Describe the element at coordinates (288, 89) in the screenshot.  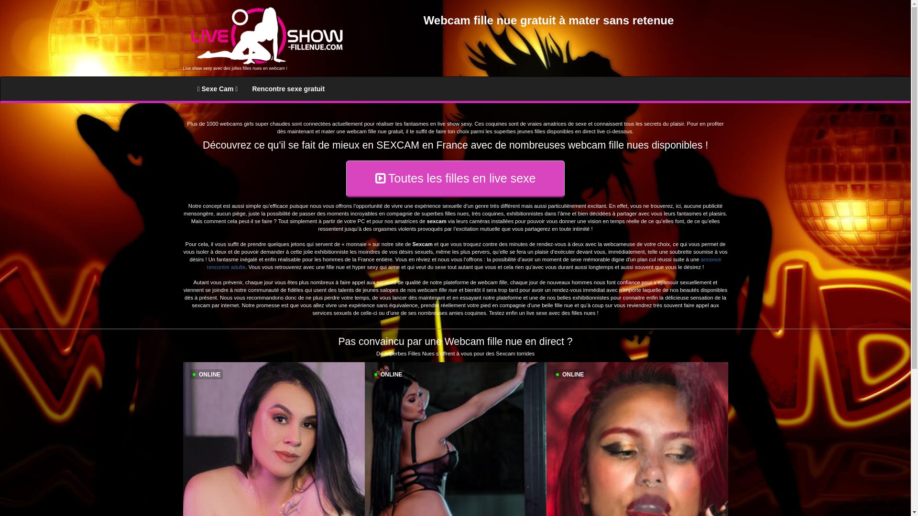
I see `Rencontre sexe gratuit` at that location.